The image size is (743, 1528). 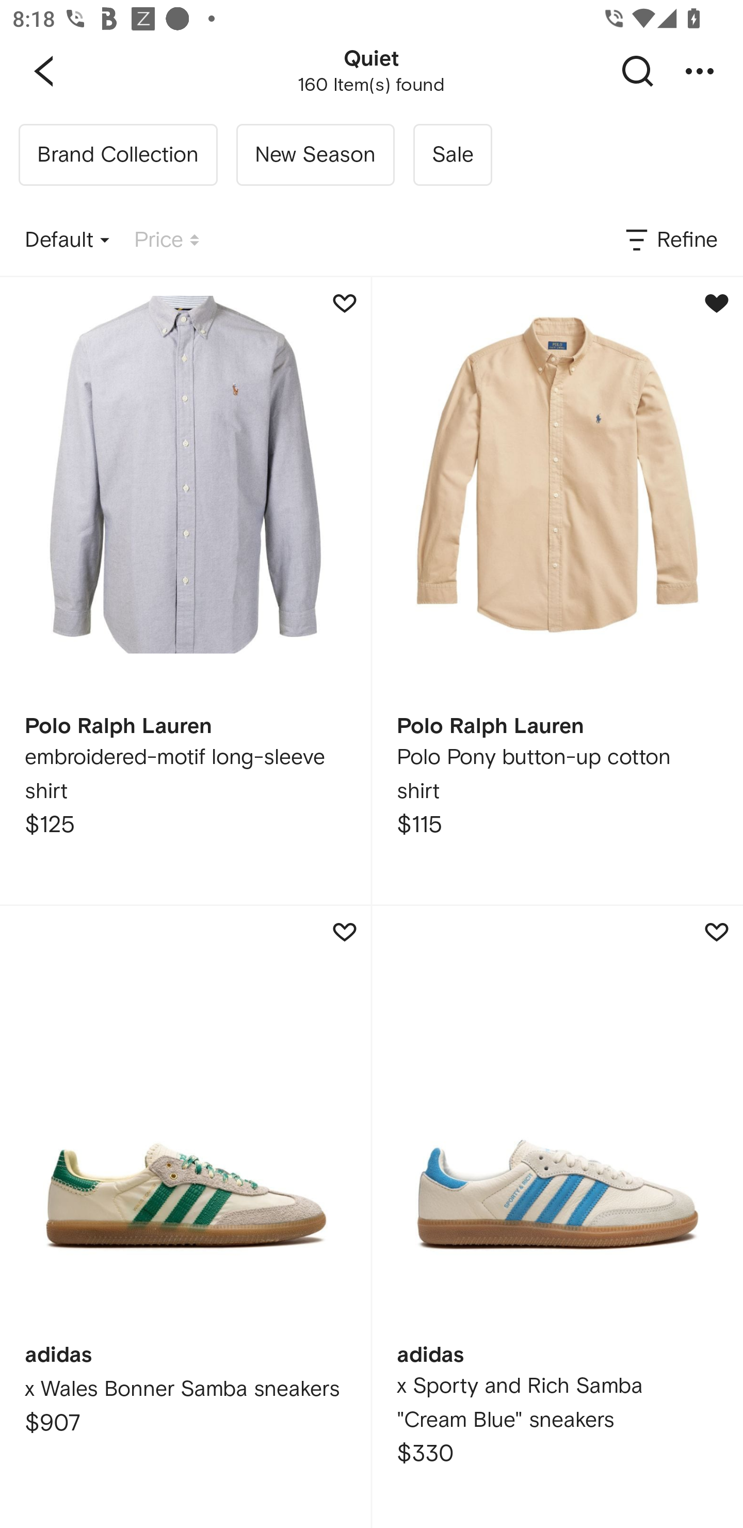 What do you see at coordinates (67, 241) in the screenshot?
I see `Default` at bounding box center [67, 241].